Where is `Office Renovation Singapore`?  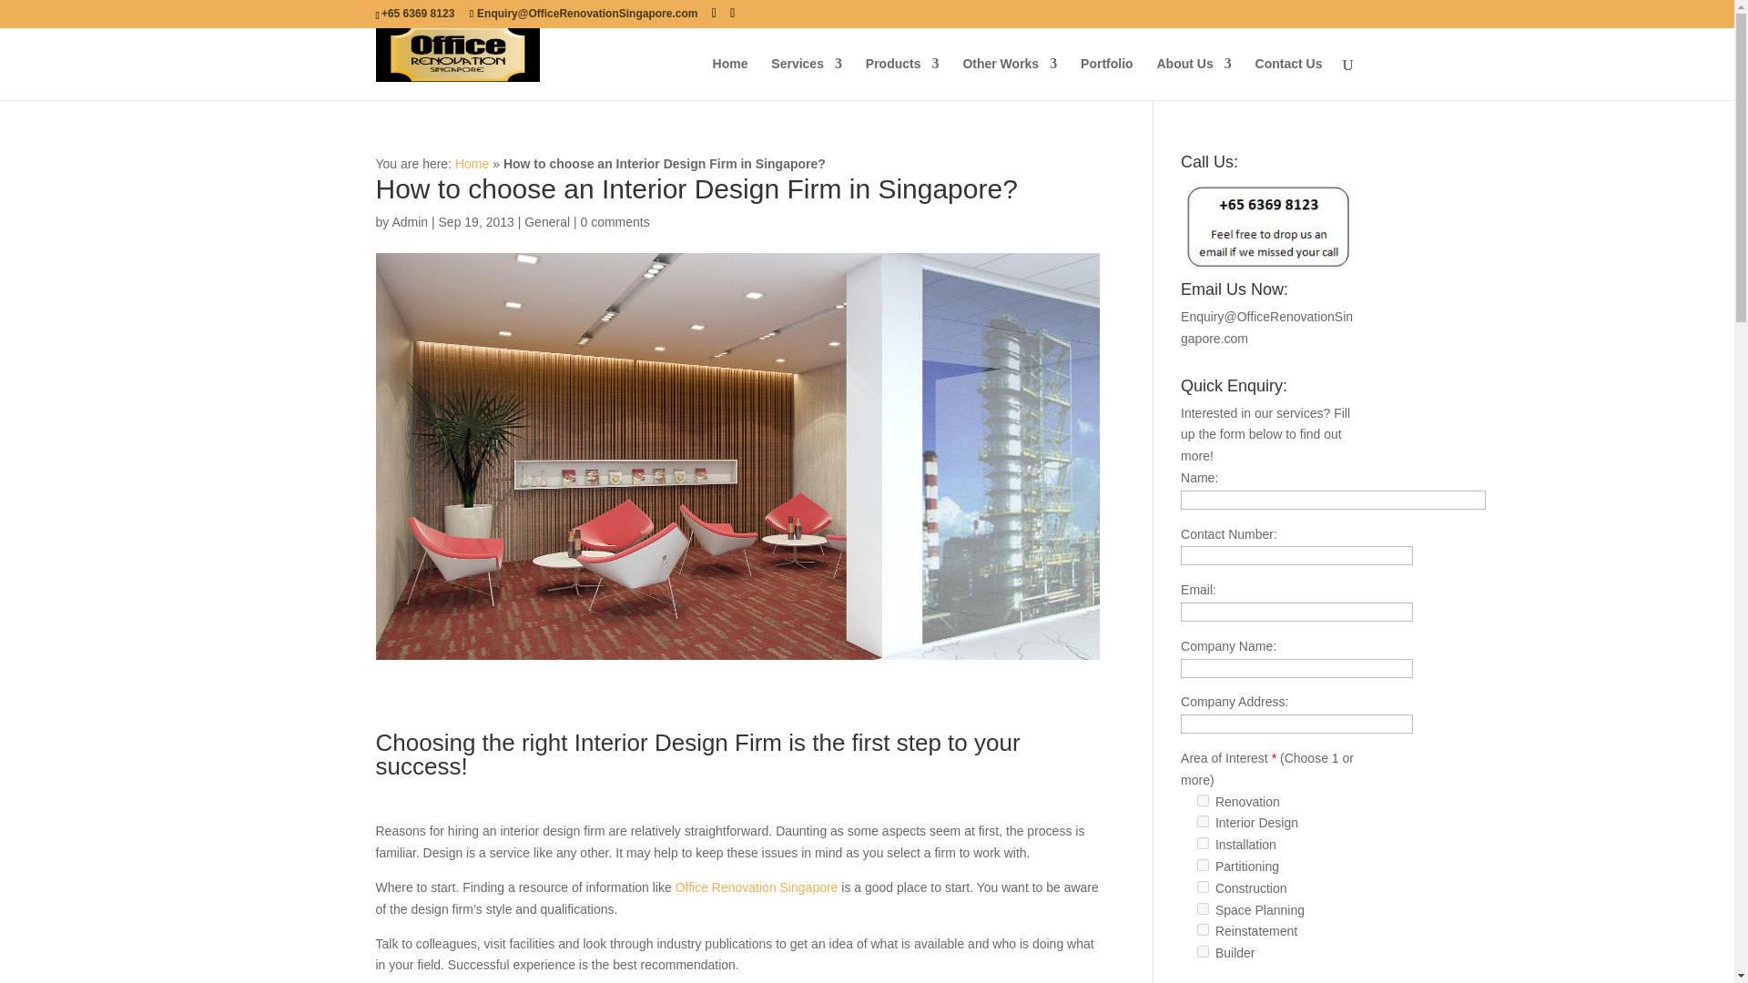 Office Renovation Singapore is located at coordinates (757, 887).